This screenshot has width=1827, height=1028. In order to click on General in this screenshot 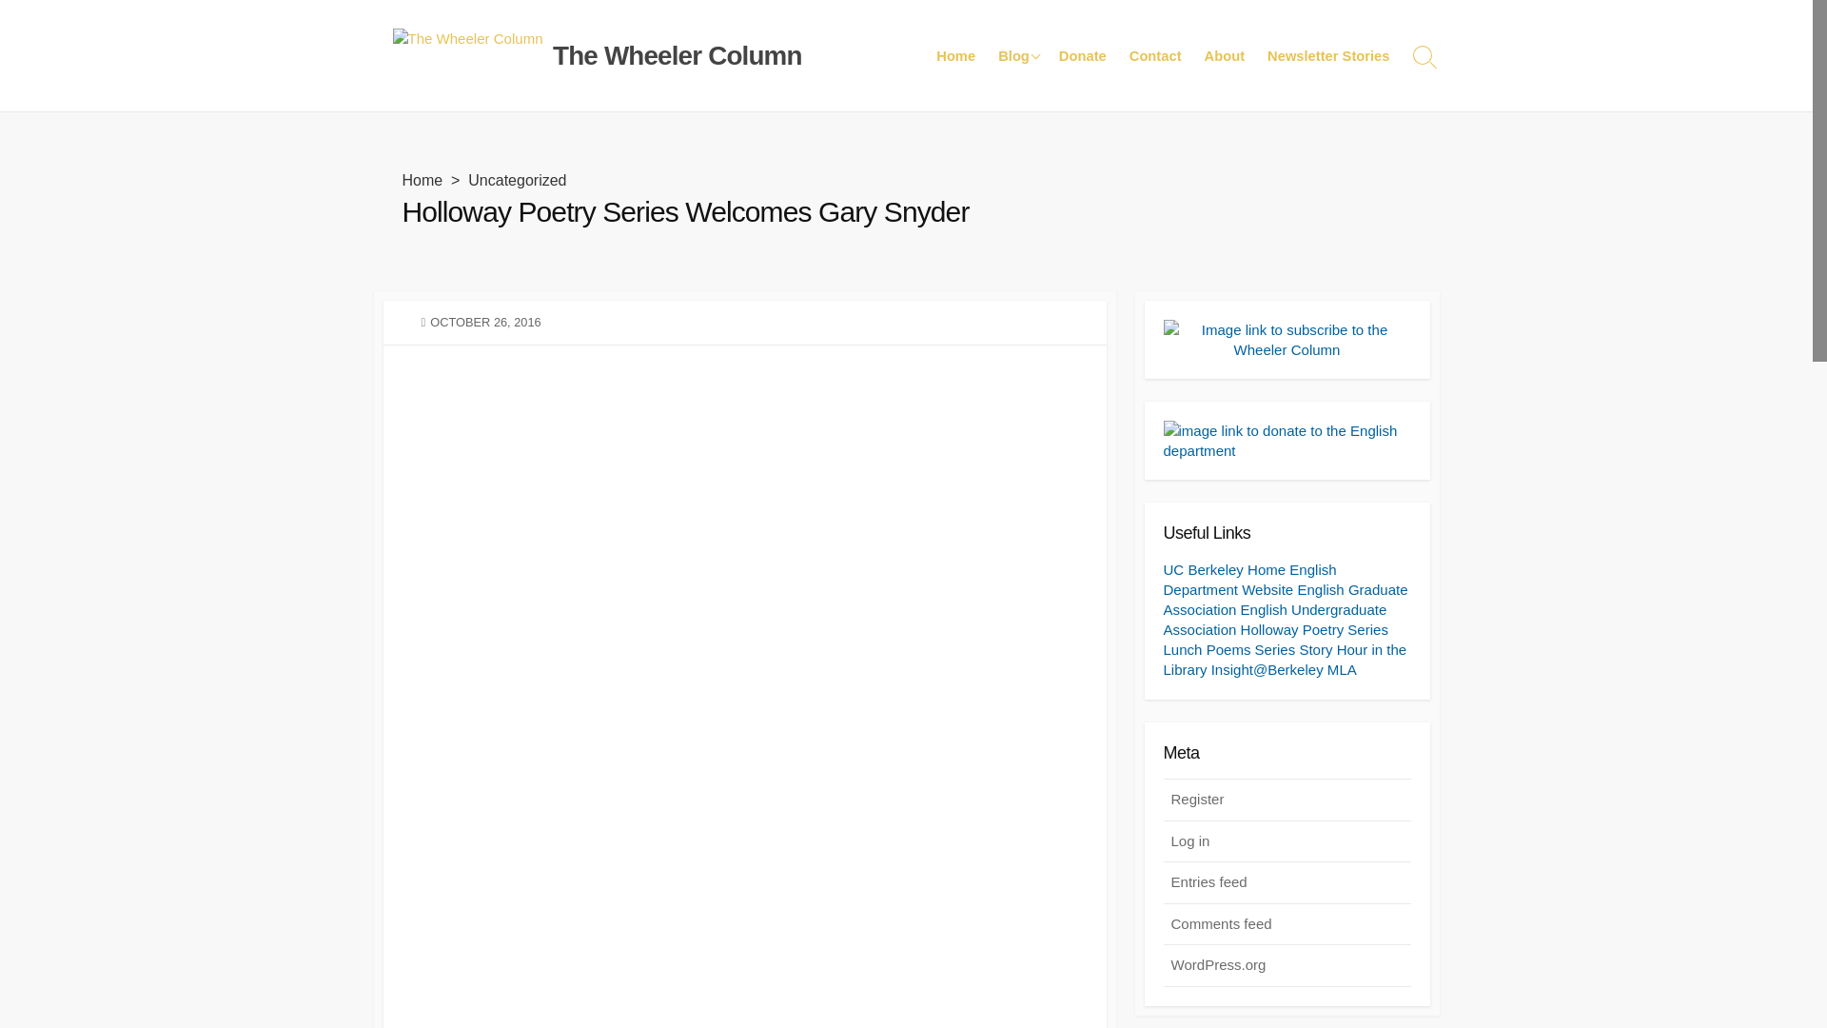, I will do `click(1081, 91)`.